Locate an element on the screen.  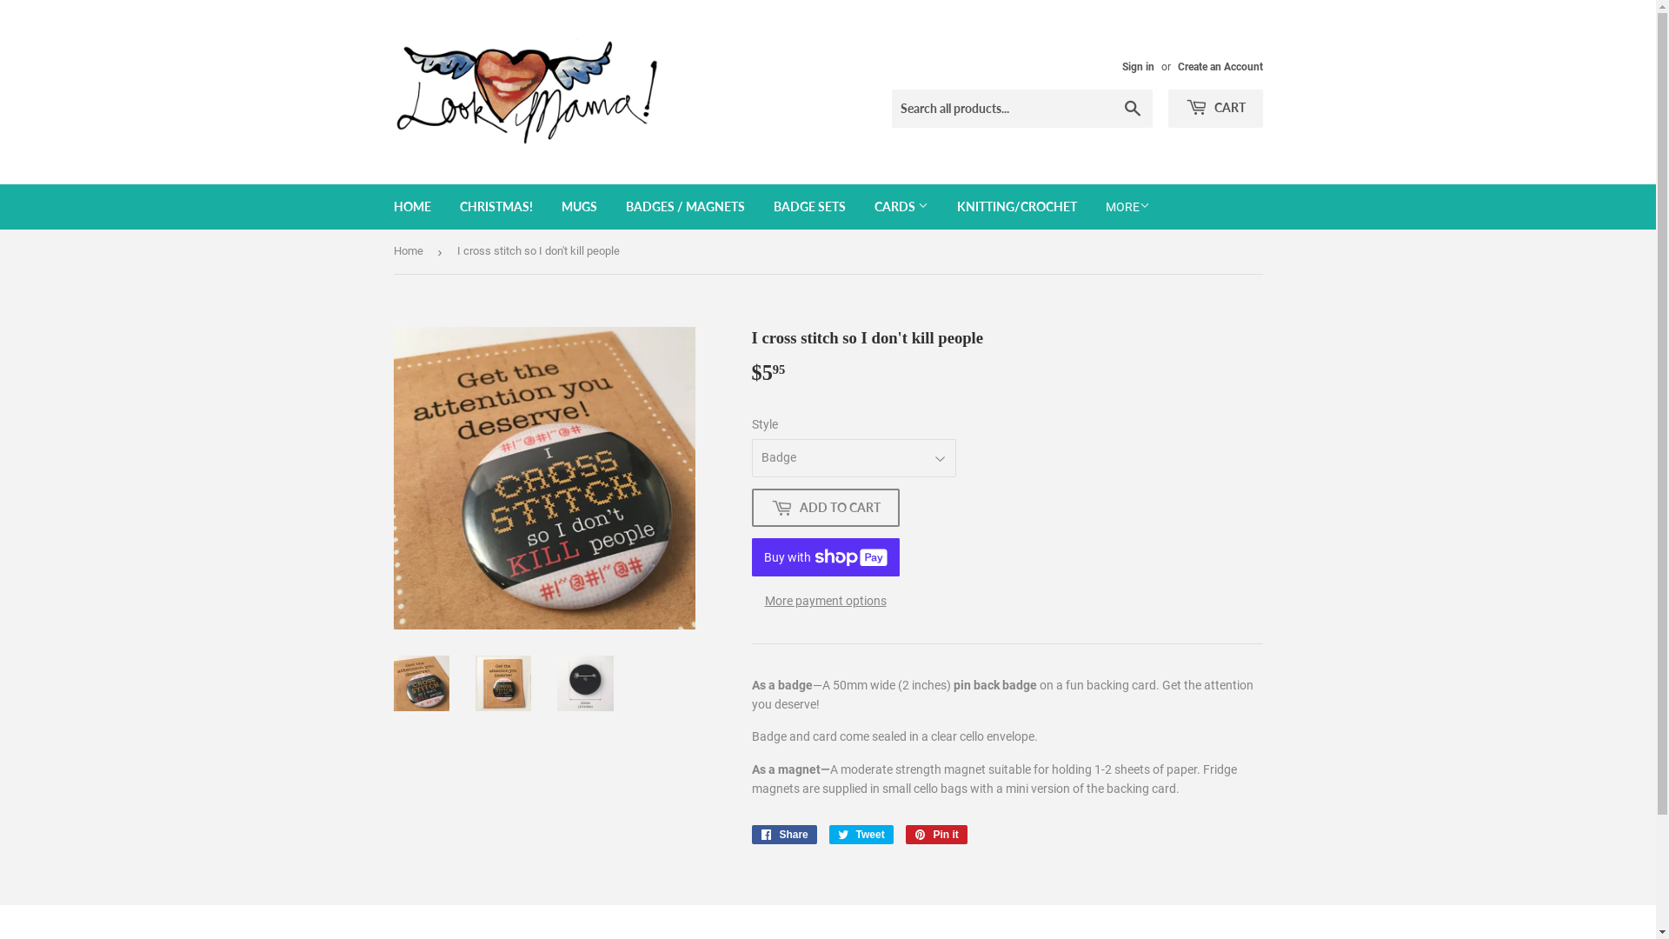
HOME is located at coordinates (412, 207).